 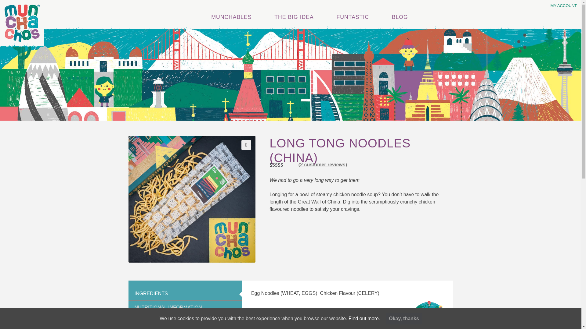 I want to click on NUTRITIONAL INFORMATION, so click(x=185, y=308).